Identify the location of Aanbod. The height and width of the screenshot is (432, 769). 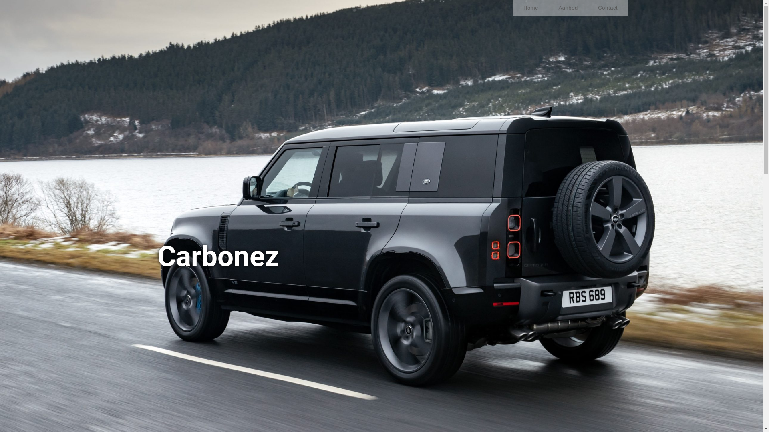
(568, 8).